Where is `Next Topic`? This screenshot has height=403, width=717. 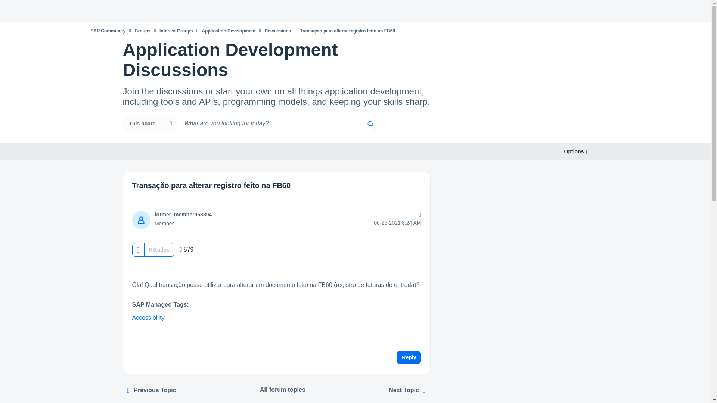
Next Topic is located at coordinates (407, 390).